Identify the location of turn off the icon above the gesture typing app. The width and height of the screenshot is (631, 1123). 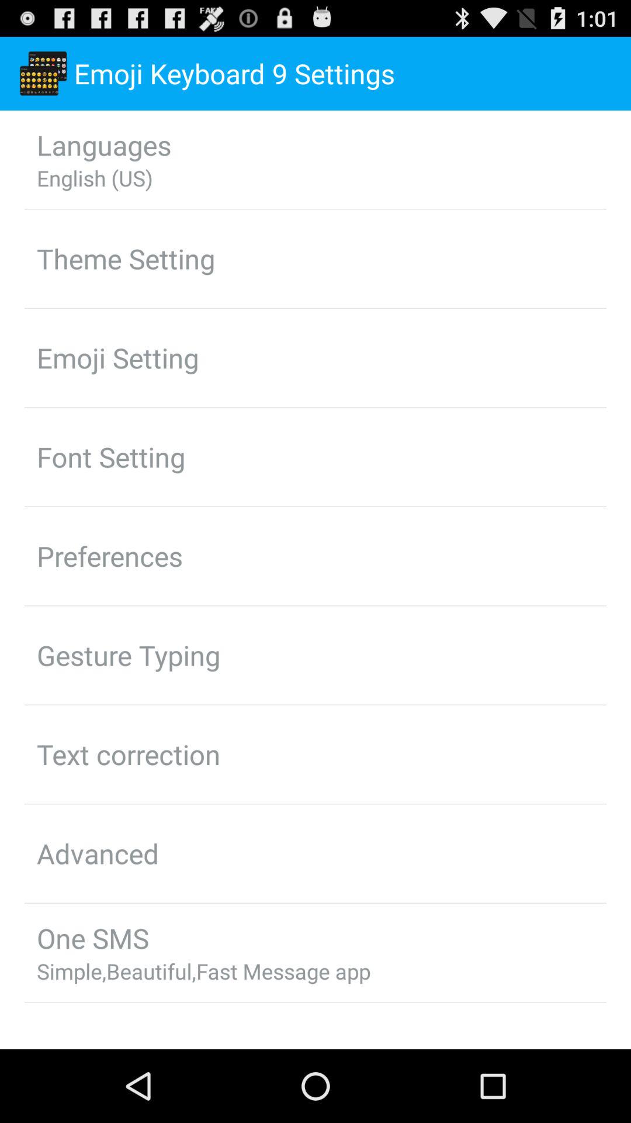
(110, 556).